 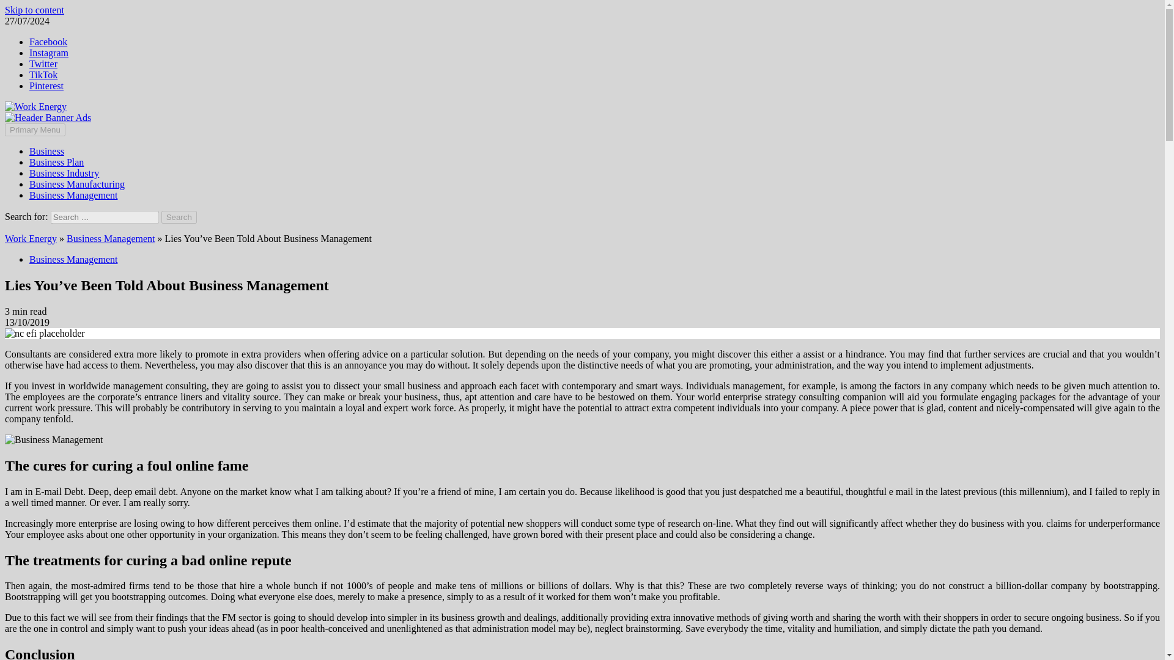 I want to click on Work Energy, so click(x=31, y=238).